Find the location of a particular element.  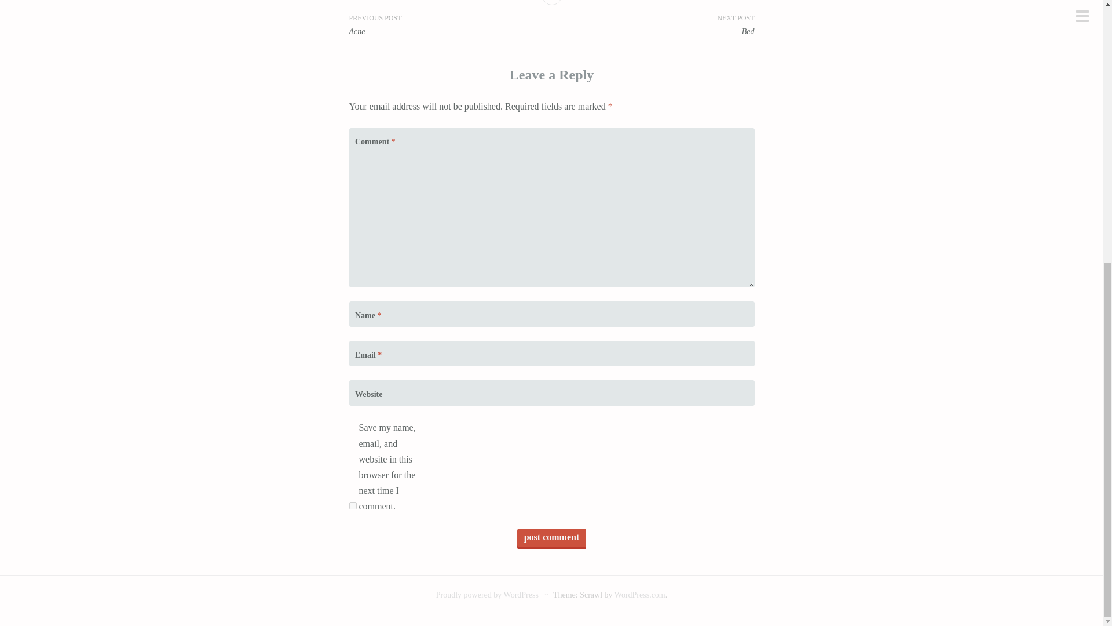

PREVIOUS POSTAcne is located at coordinates (450, 24).